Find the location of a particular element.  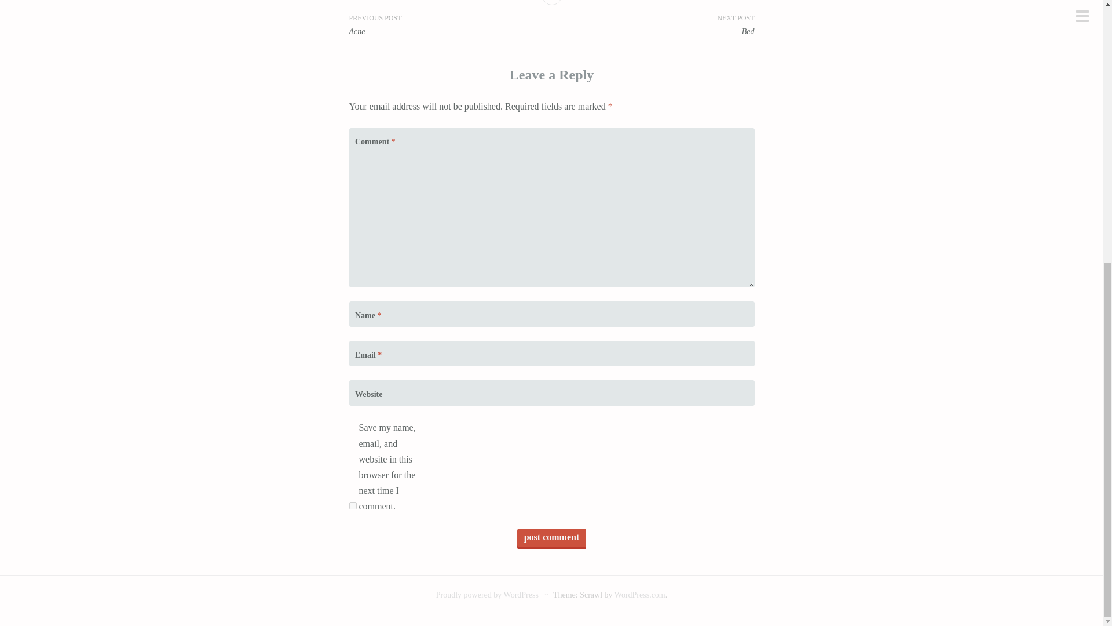

PREVIOUS POSTAcne is located at coordinates (450, 24).